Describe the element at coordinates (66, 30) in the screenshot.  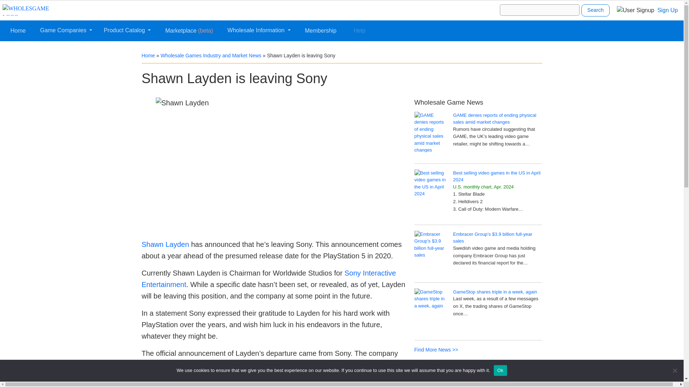
I see `Game Companies` at that location.